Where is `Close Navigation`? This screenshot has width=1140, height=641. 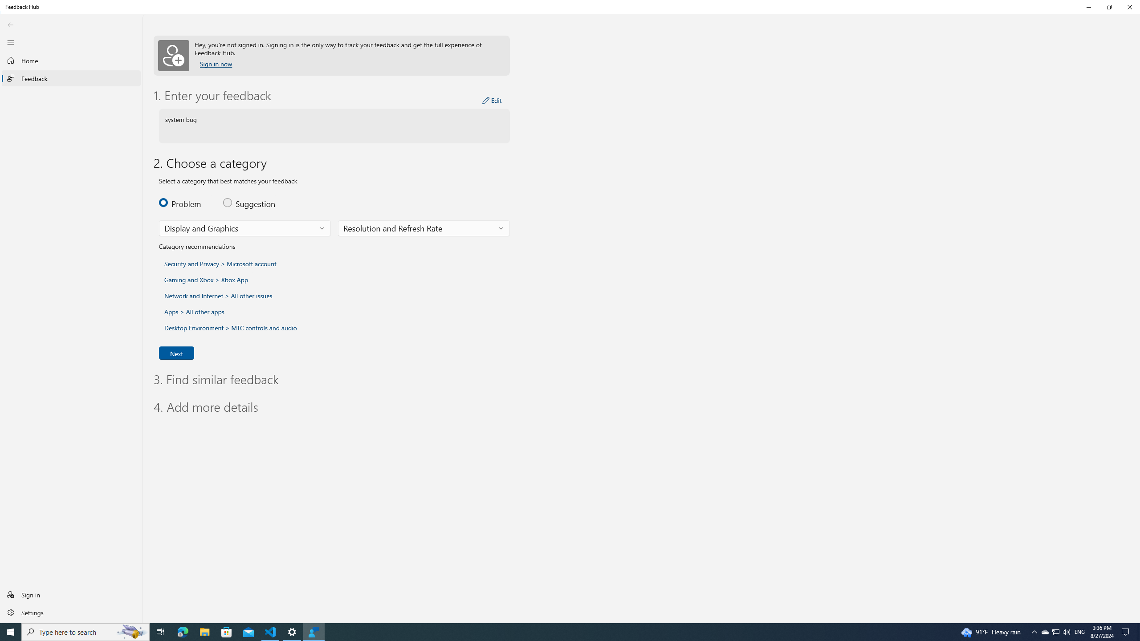 Close Navigation is located at coordinates (11, 42).